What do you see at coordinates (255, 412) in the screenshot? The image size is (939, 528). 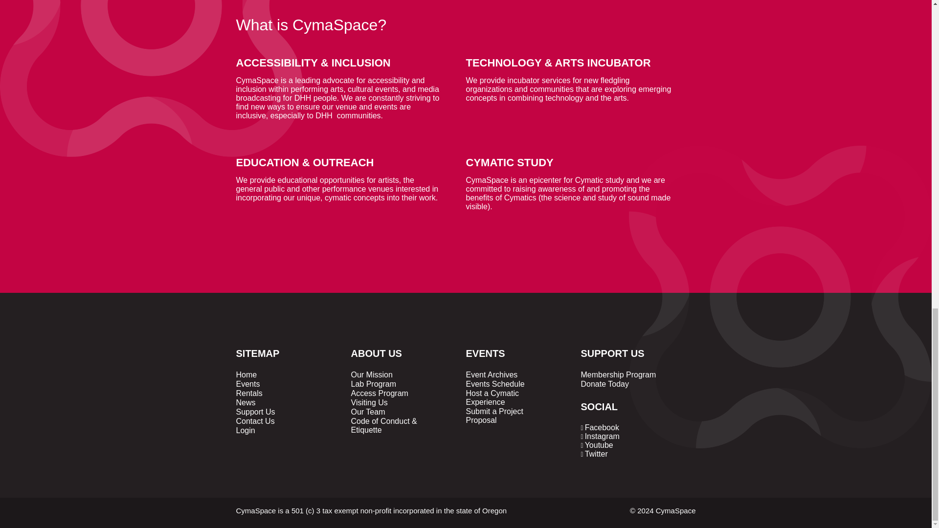 I see `Support Us` at bounding box center [255, 412].